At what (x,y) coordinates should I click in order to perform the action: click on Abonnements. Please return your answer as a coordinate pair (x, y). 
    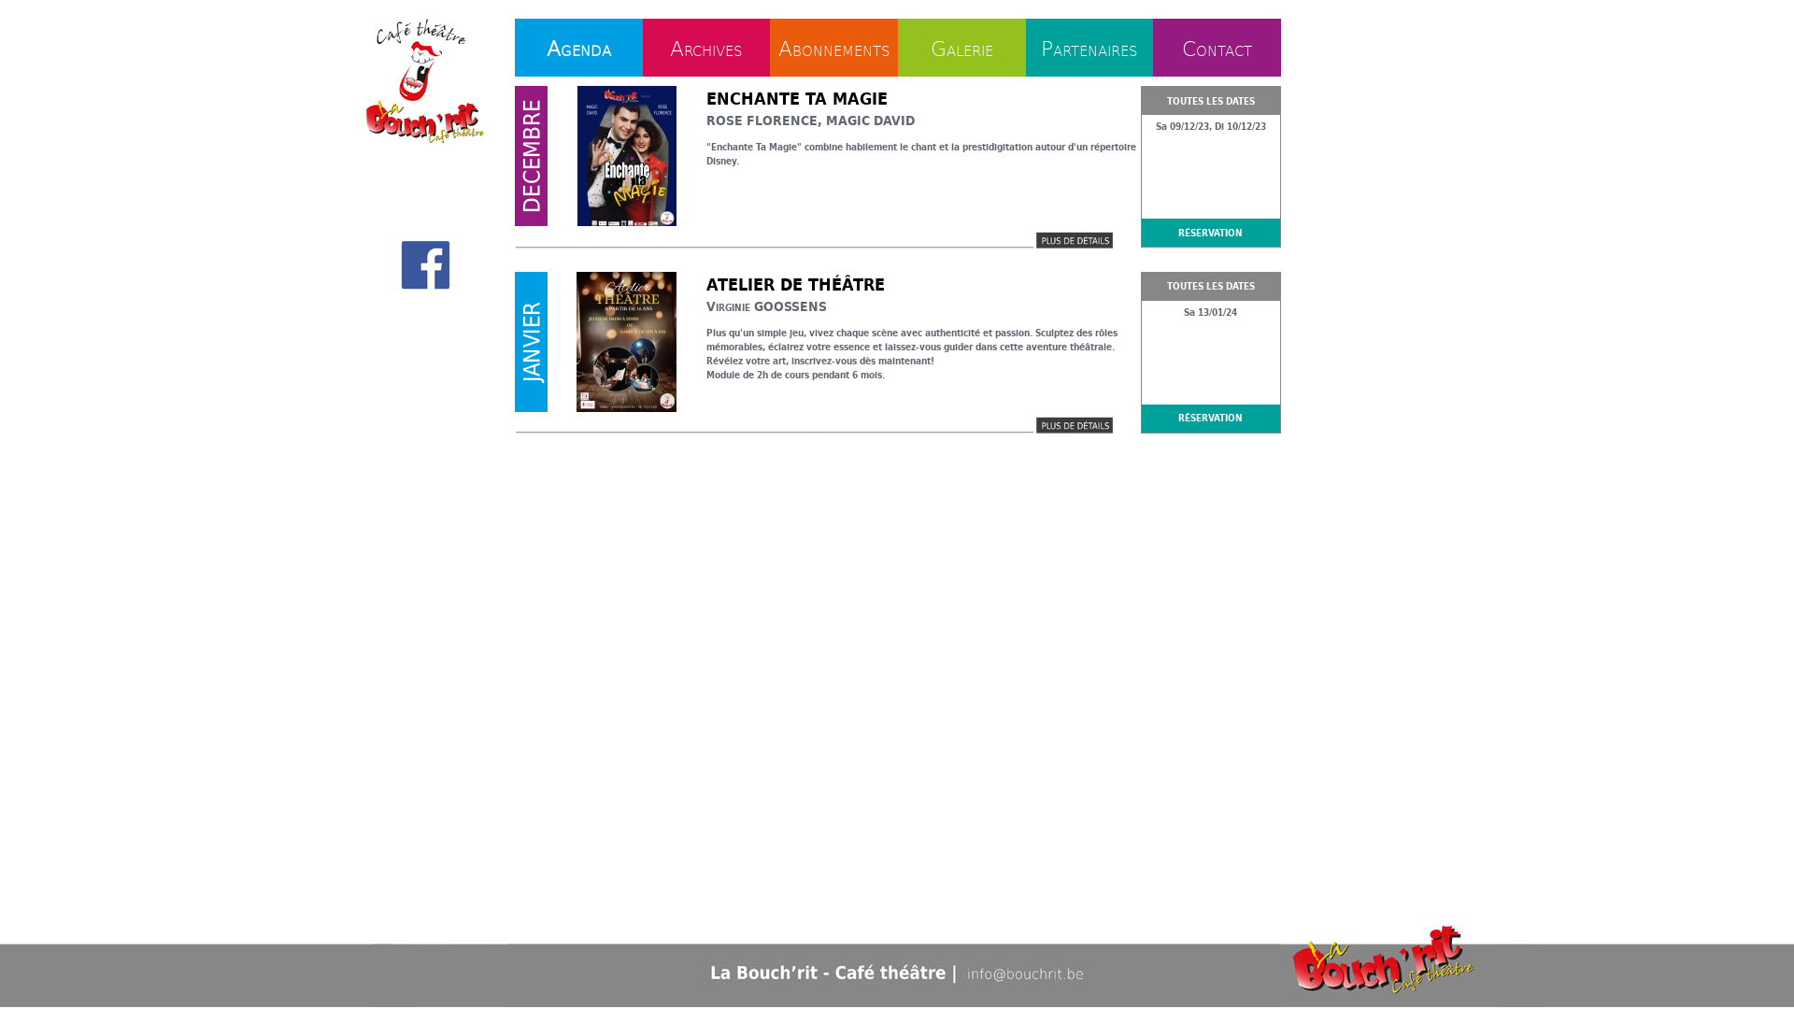
    Looking at the image, I should click on (834, 48).